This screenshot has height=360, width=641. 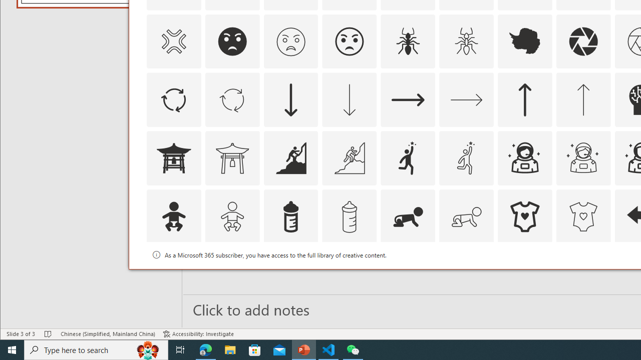 I want to click on AutomationID: Icons_BabyBottle_M, so click(x=349, y=217).